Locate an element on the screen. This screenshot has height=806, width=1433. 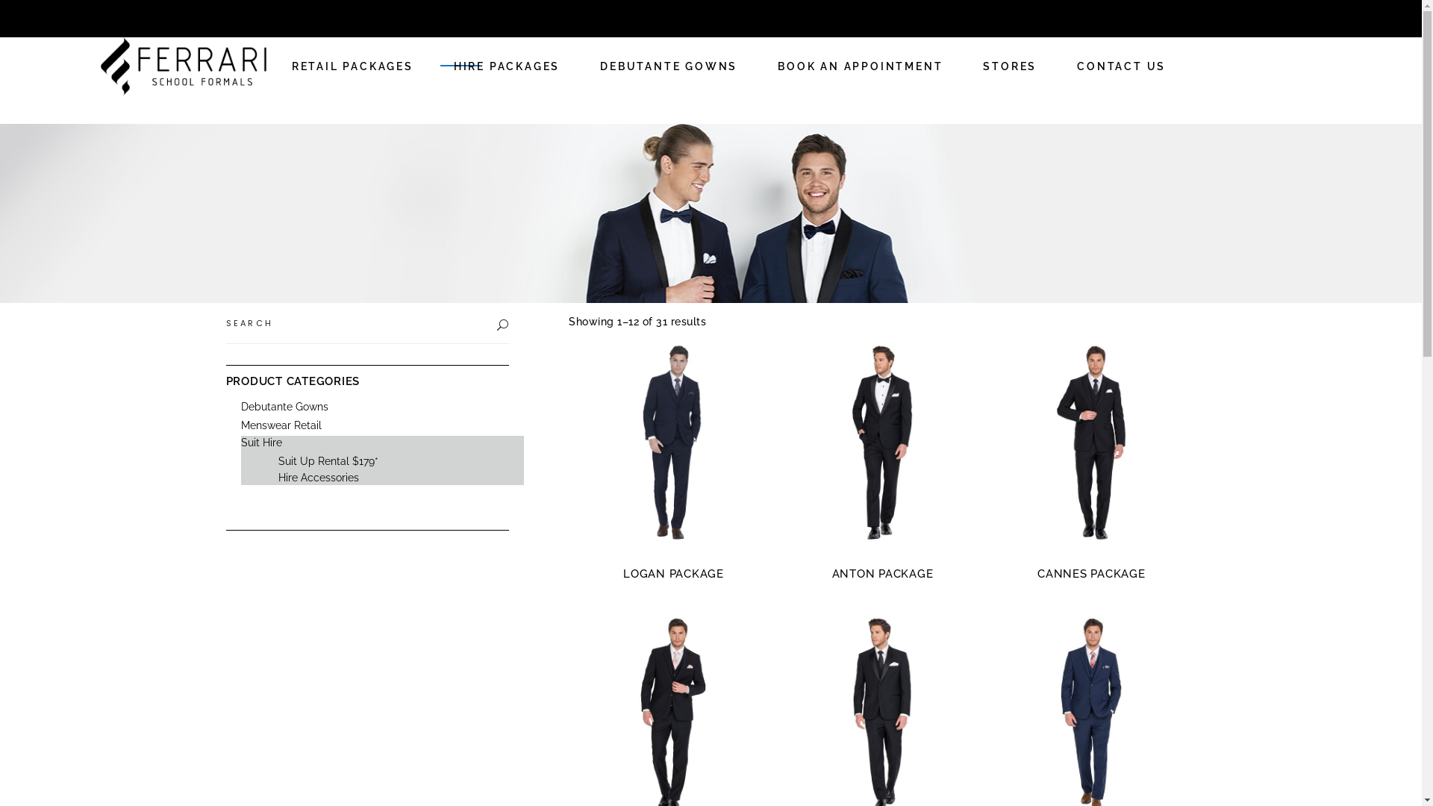
Menswear Retail is located at coordinates (281, 425).